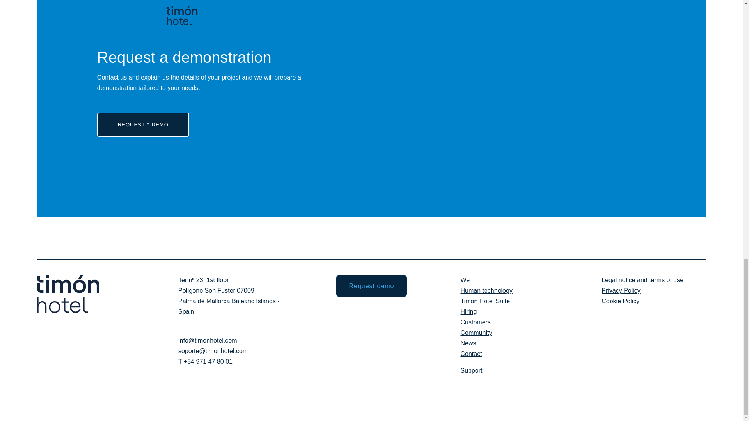 The width and height of the screenshot is (749, 421). What do you see at coordinates (371, 286) in the screenshot?
I see `Request demo` at bounding box center [371, 286].